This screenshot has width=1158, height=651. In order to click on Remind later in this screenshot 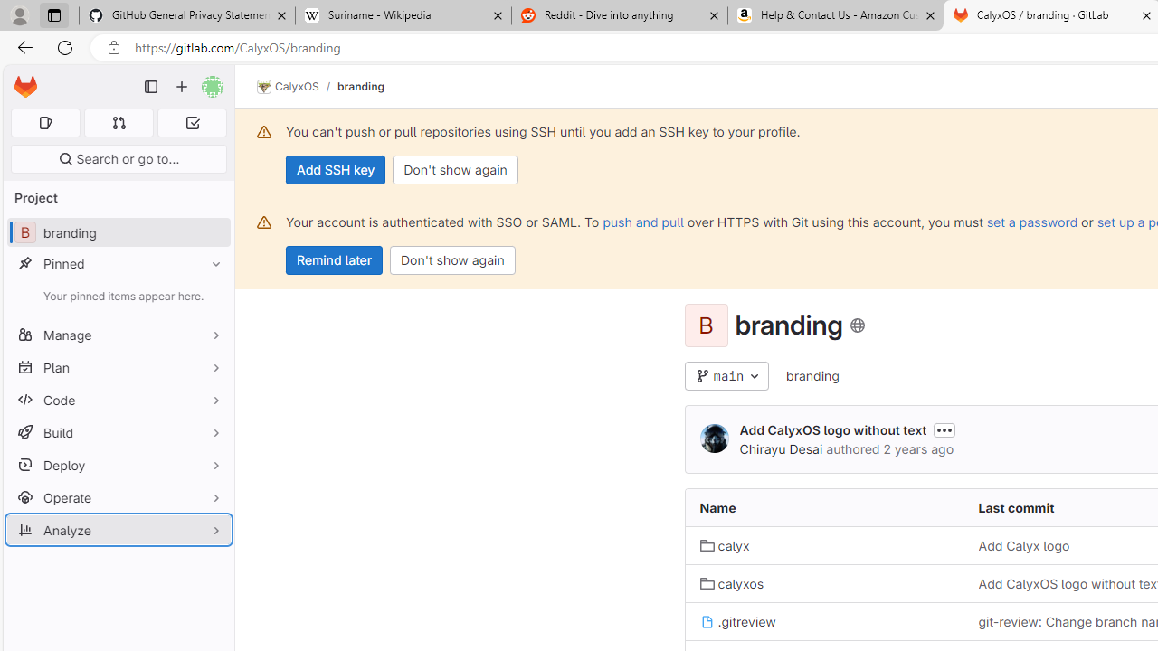, I will do `click(335, 260)`.